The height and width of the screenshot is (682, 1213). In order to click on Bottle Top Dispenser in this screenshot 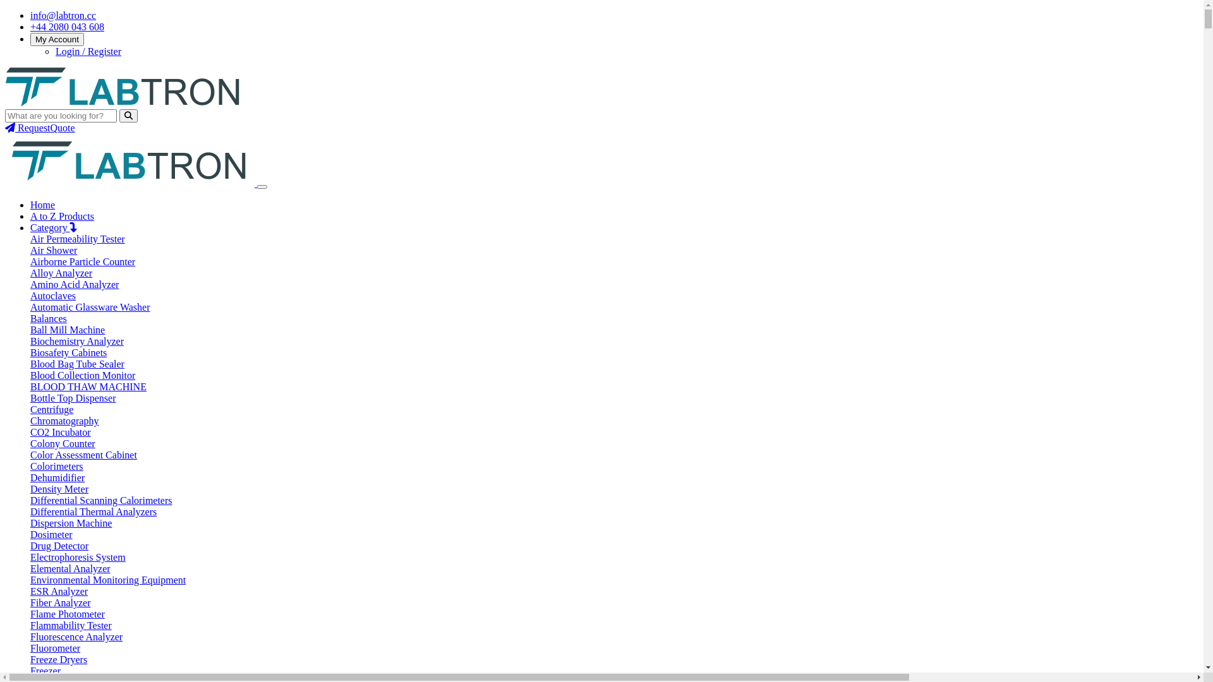, I will do `click(73, 398)`.